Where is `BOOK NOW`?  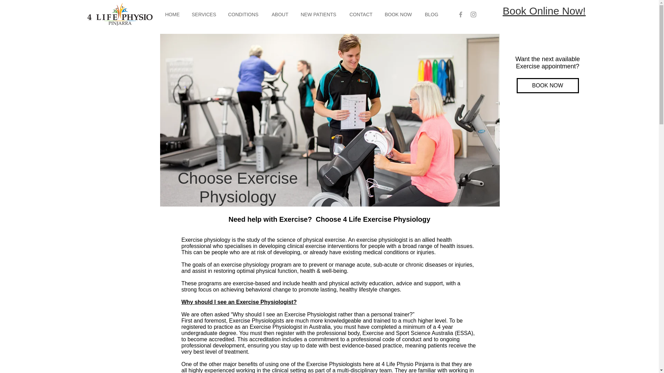
BOOK NOW is located at coordinates (400, 15).